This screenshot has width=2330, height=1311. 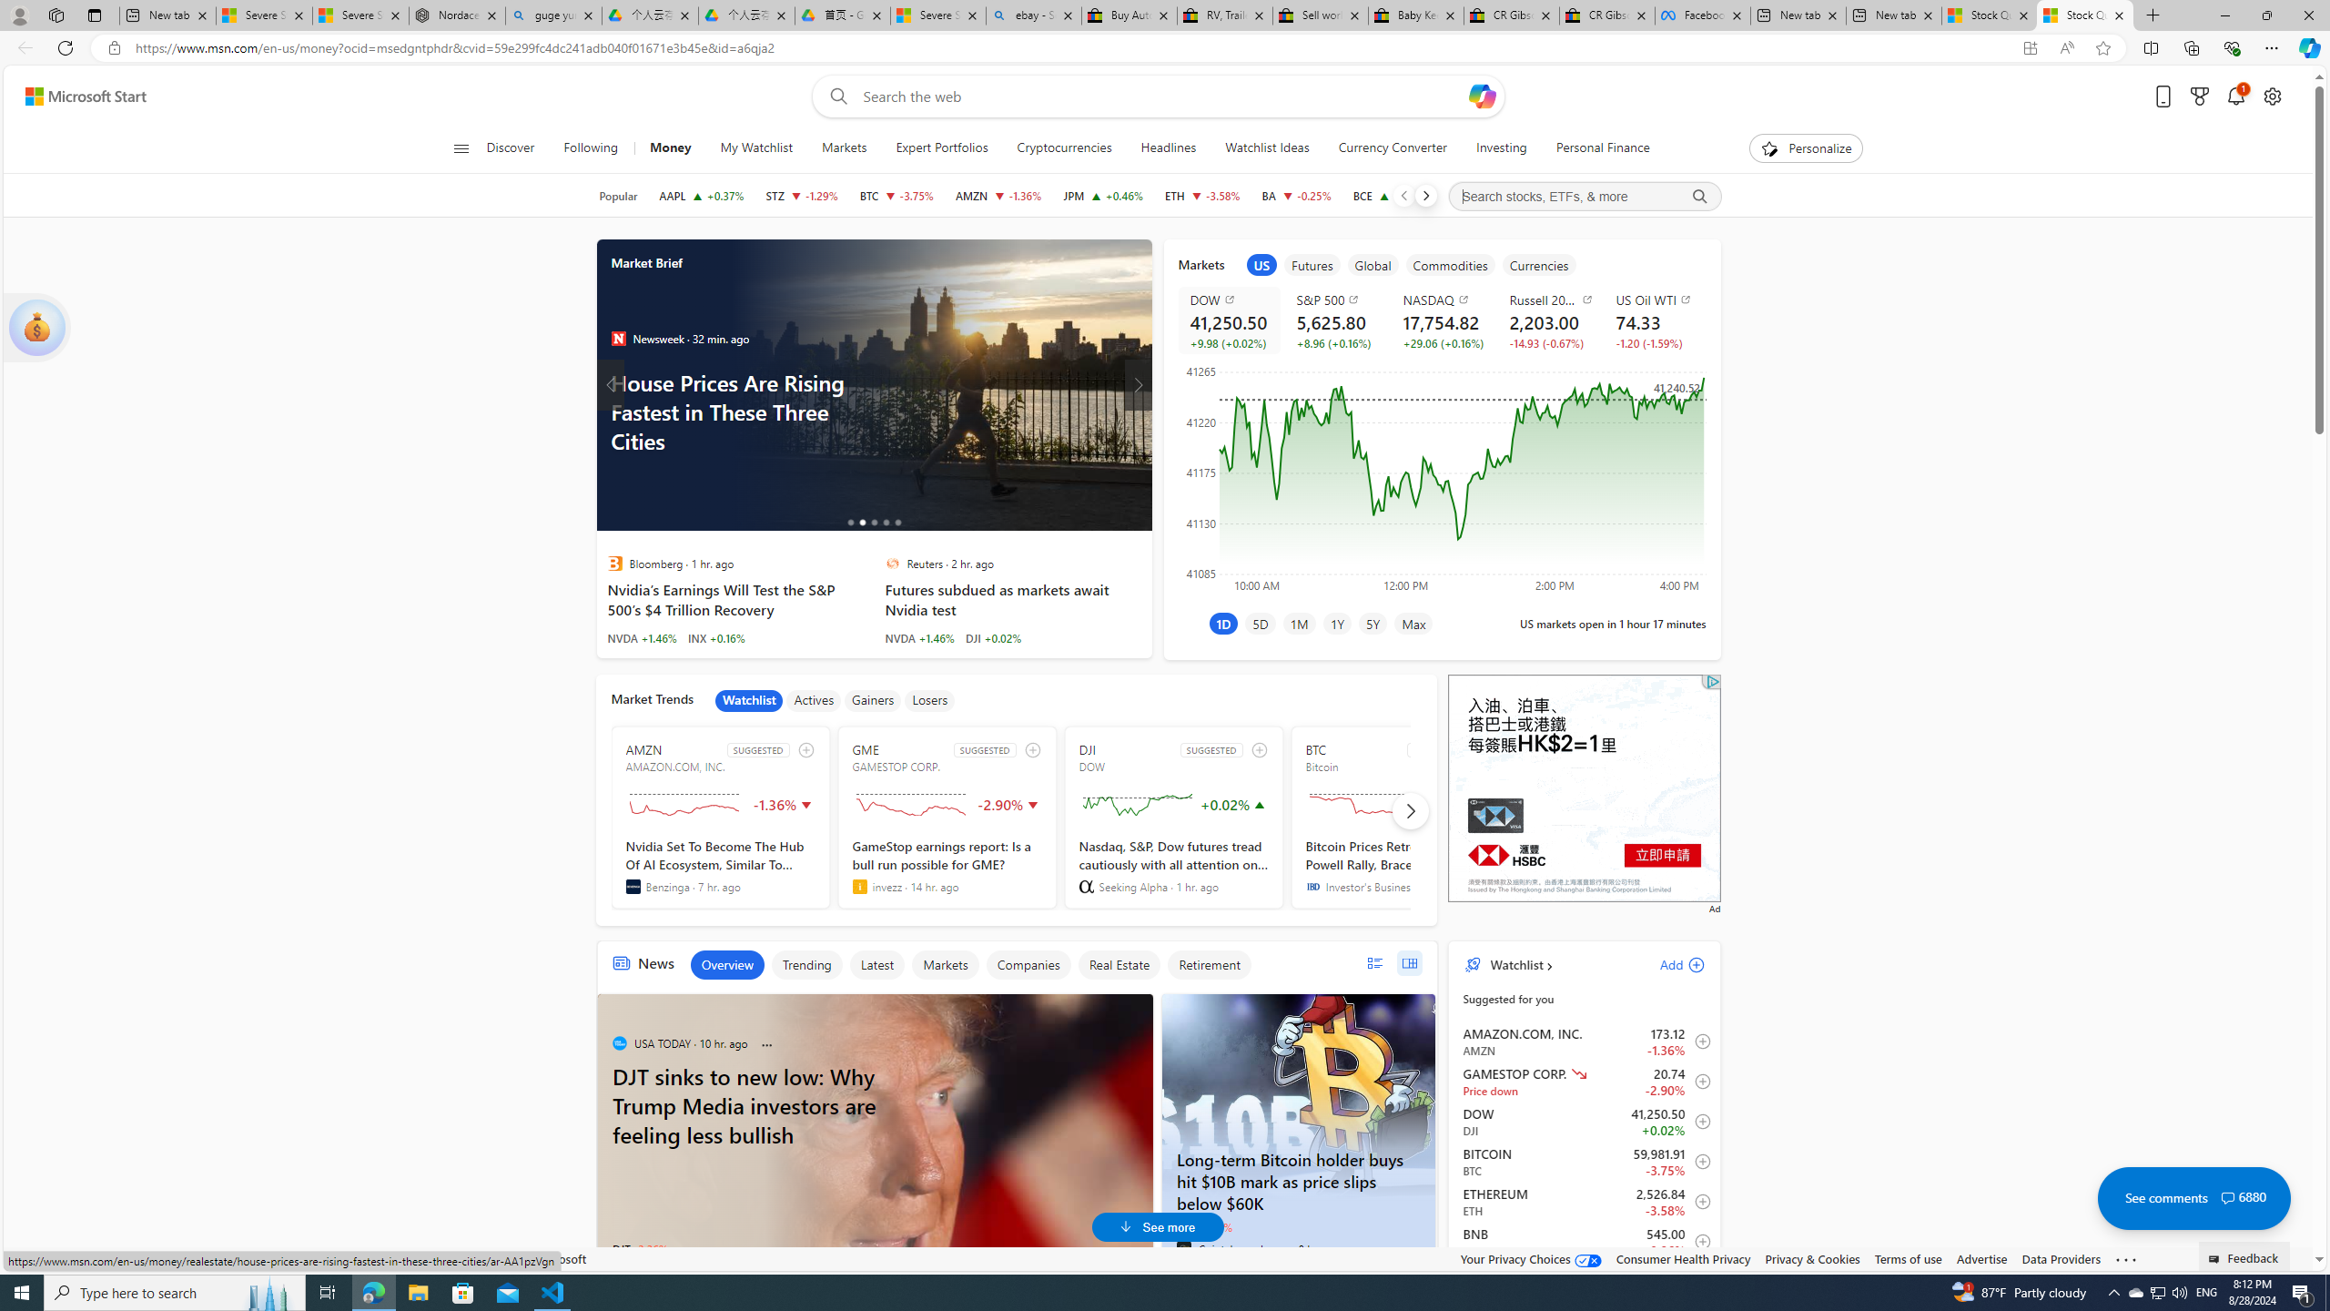 What do you see at coordinates (1312, 887) in the screenshot?
I see `Investor's Business Daily` at bounding box center [1312, 887].